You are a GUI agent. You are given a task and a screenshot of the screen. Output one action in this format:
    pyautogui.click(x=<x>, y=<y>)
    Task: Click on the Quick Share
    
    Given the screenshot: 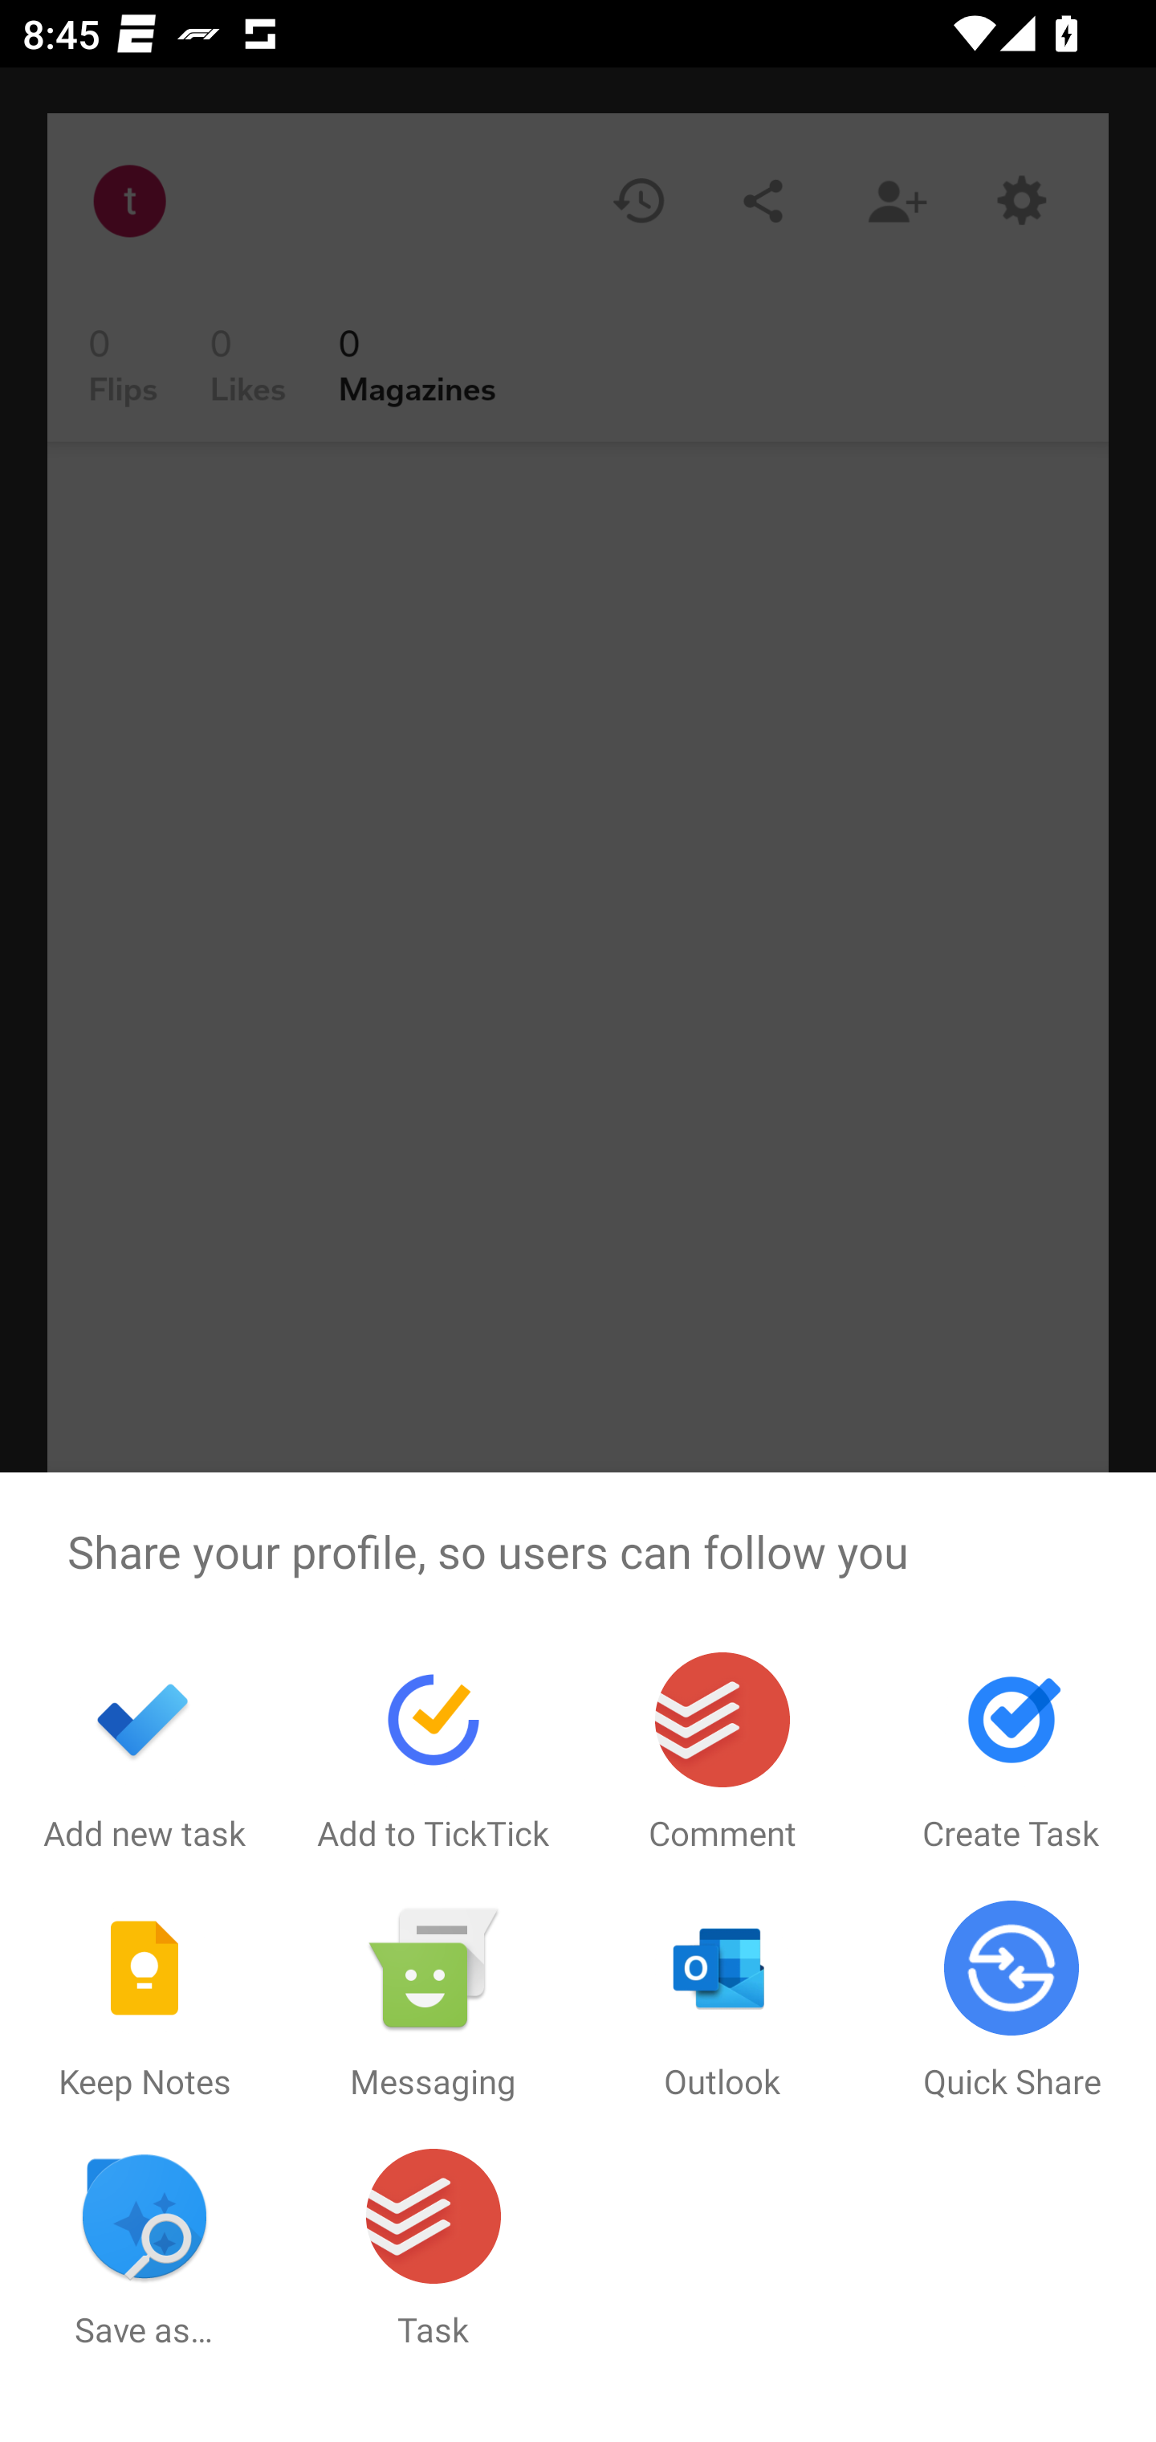 What is the action you would take?
    pyautogui.click(x=1011, y=2002)
    